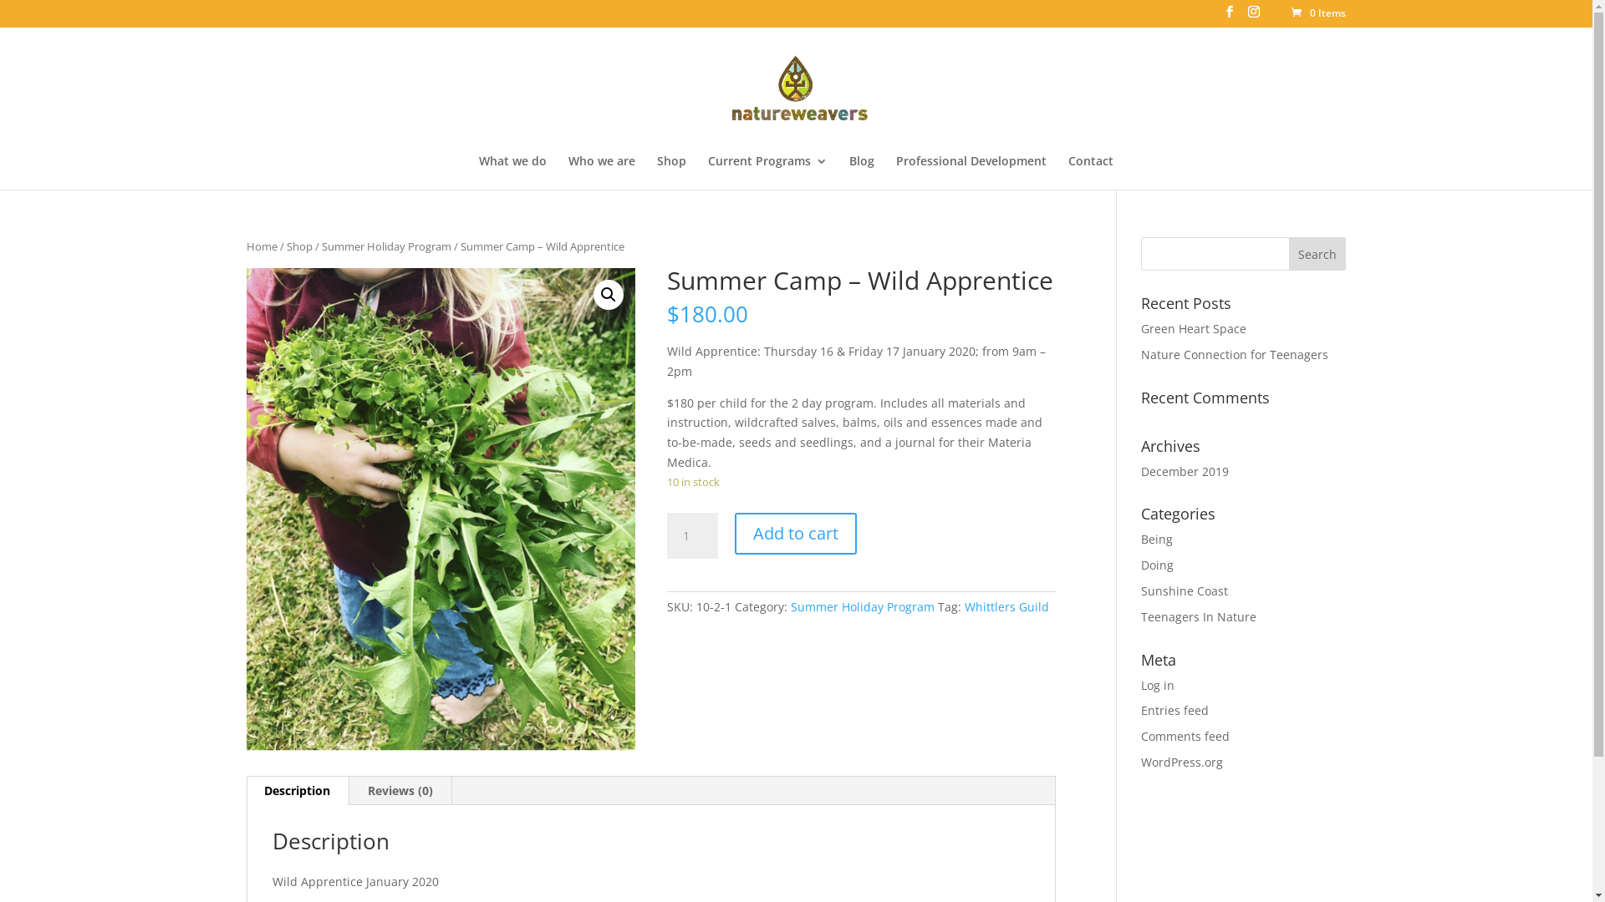 Image resolution: width=1605 pixels, height=902 pixels. I want to click on Add to cart, so click(796, 534).